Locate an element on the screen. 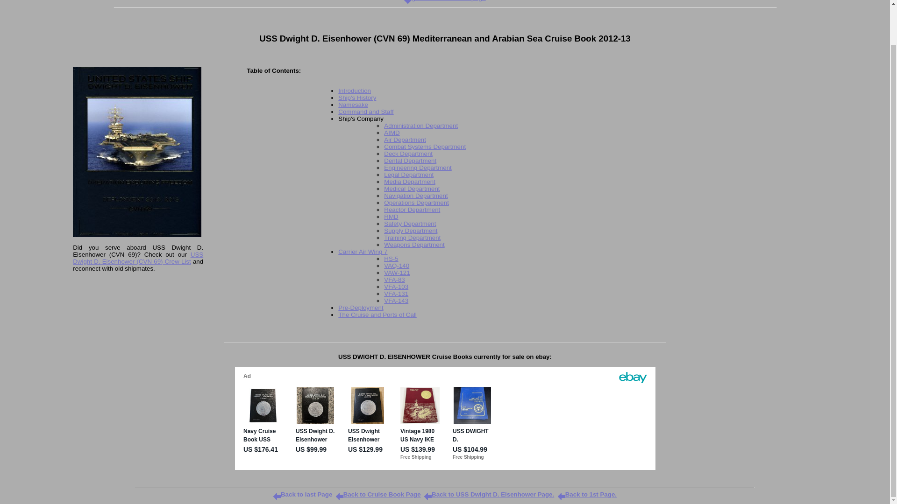  Combat Systems Department is located at coordinates (424, 147).